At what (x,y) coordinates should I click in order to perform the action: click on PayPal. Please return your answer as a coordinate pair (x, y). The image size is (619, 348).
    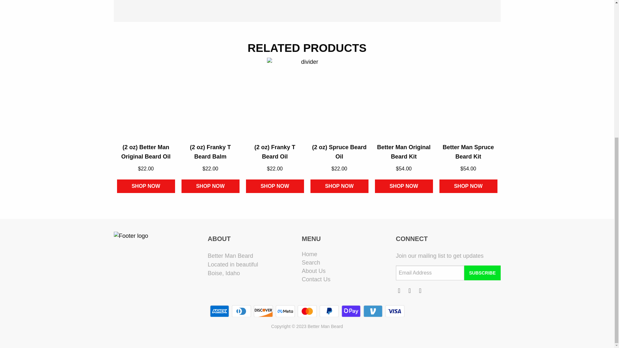
    Looking at the image, I should click on (329, 311).